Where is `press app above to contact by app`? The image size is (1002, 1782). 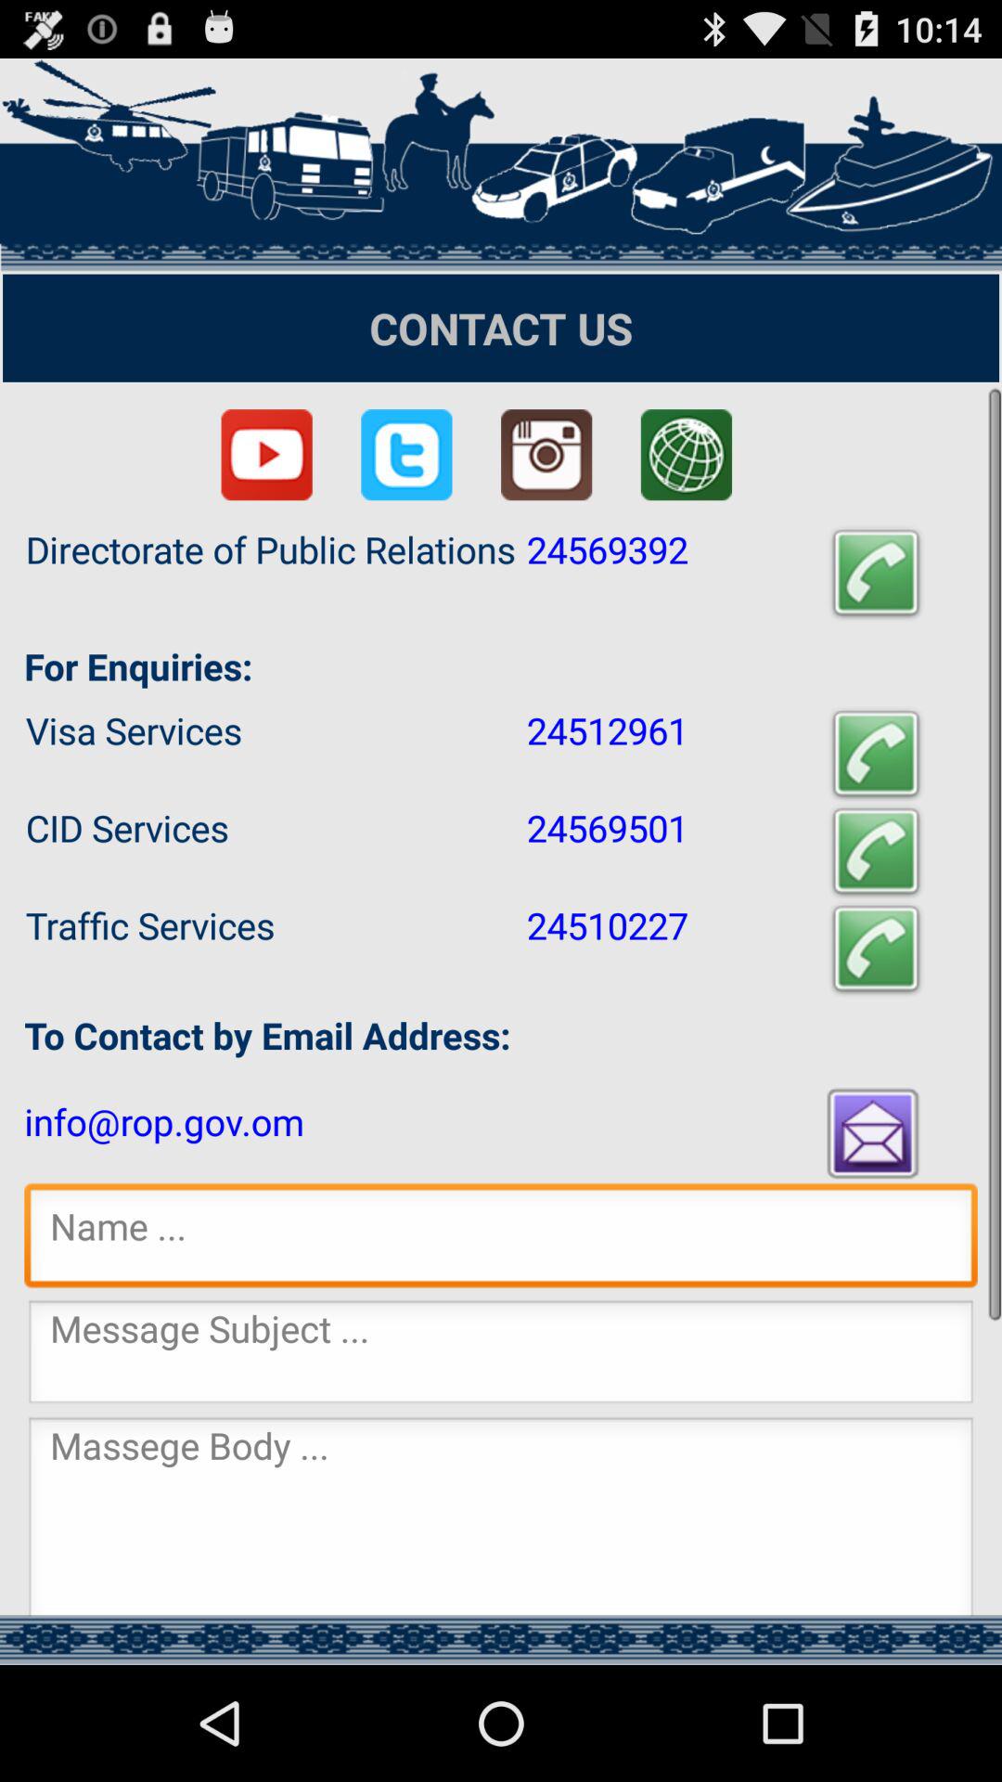
press app above to contact by app is located at coordinates (876, 949).